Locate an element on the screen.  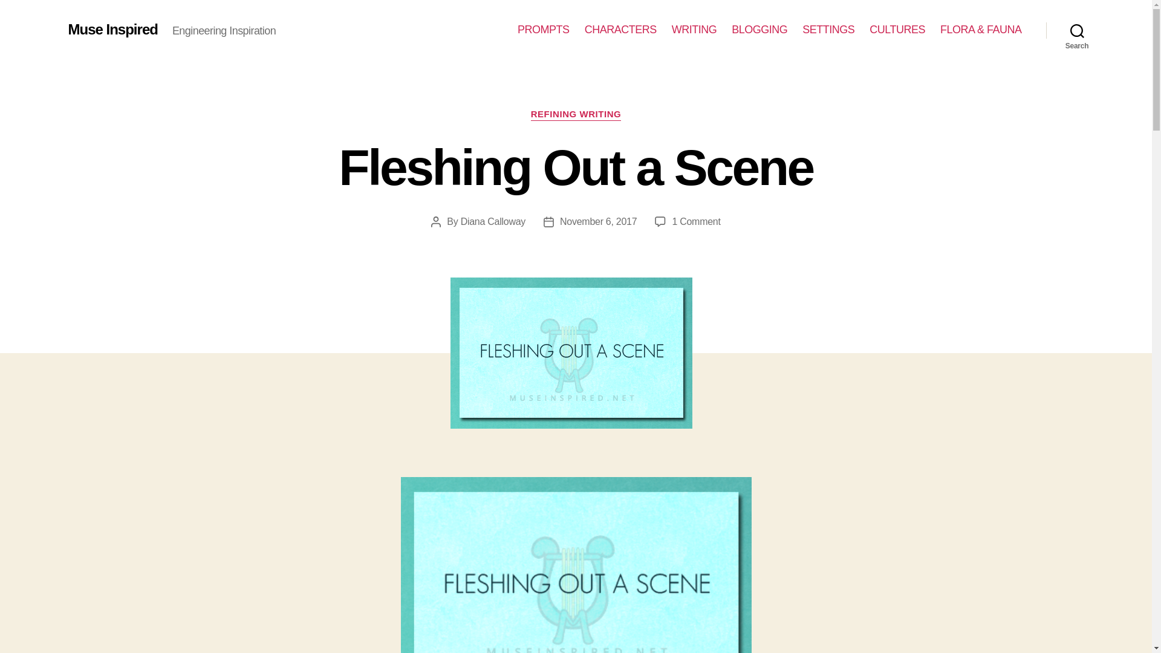
CHARACTERS is located at coordinates (620, 30).